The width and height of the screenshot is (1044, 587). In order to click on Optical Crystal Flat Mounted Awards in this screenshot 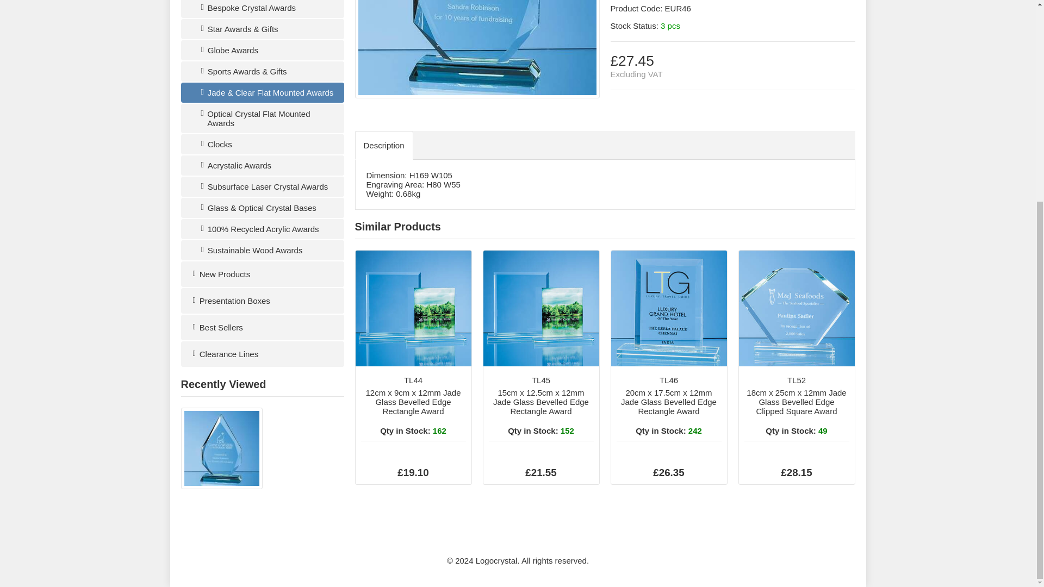, I will do `click(262, 118)`.